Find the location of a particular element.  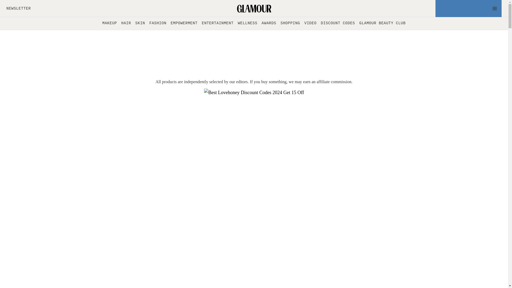

ENTERTAINMENT is located at coordinates (218, 23).